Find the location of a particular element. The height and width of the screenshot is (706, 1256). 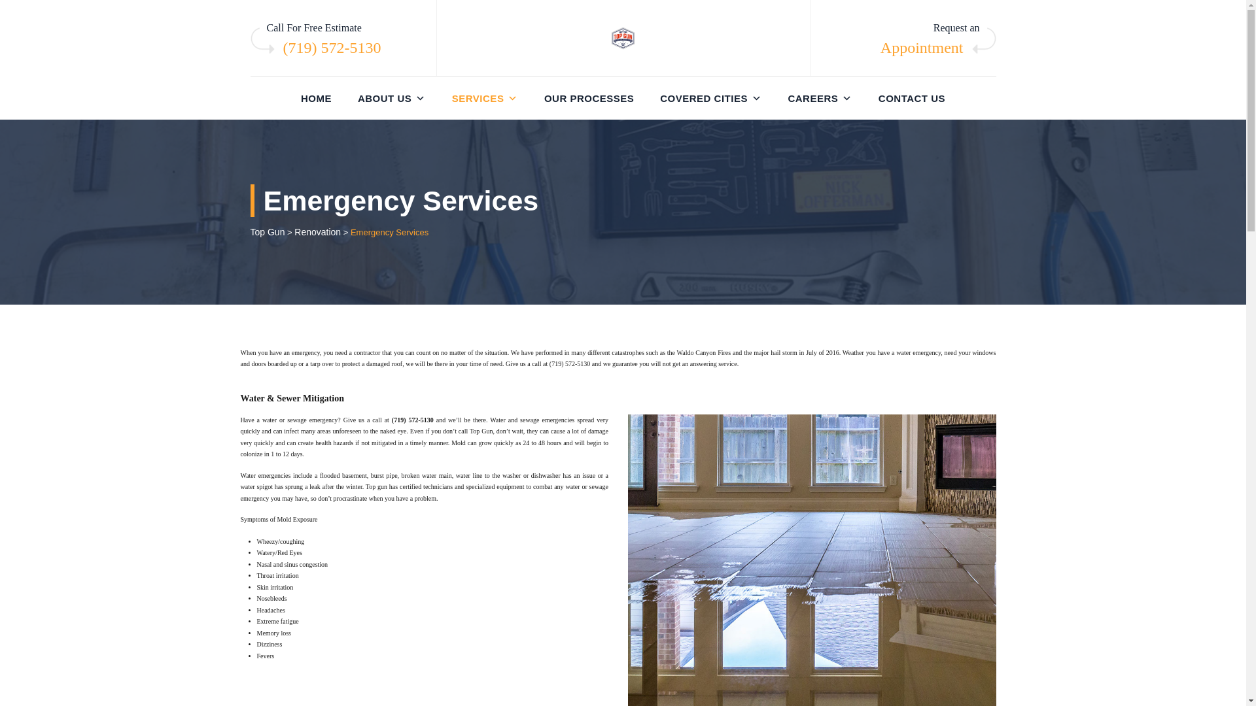

ABOUT US is located at coordinates (391, 98).